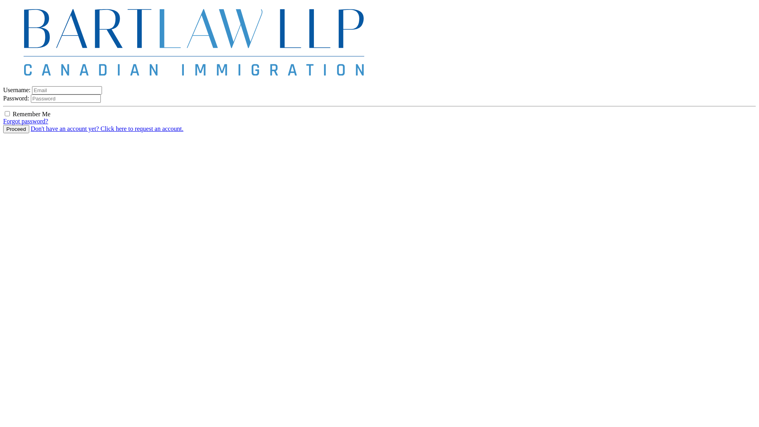  Describe the element at coordinates (26, 121) in the screenshot. I see `Forgot password?` at that location.